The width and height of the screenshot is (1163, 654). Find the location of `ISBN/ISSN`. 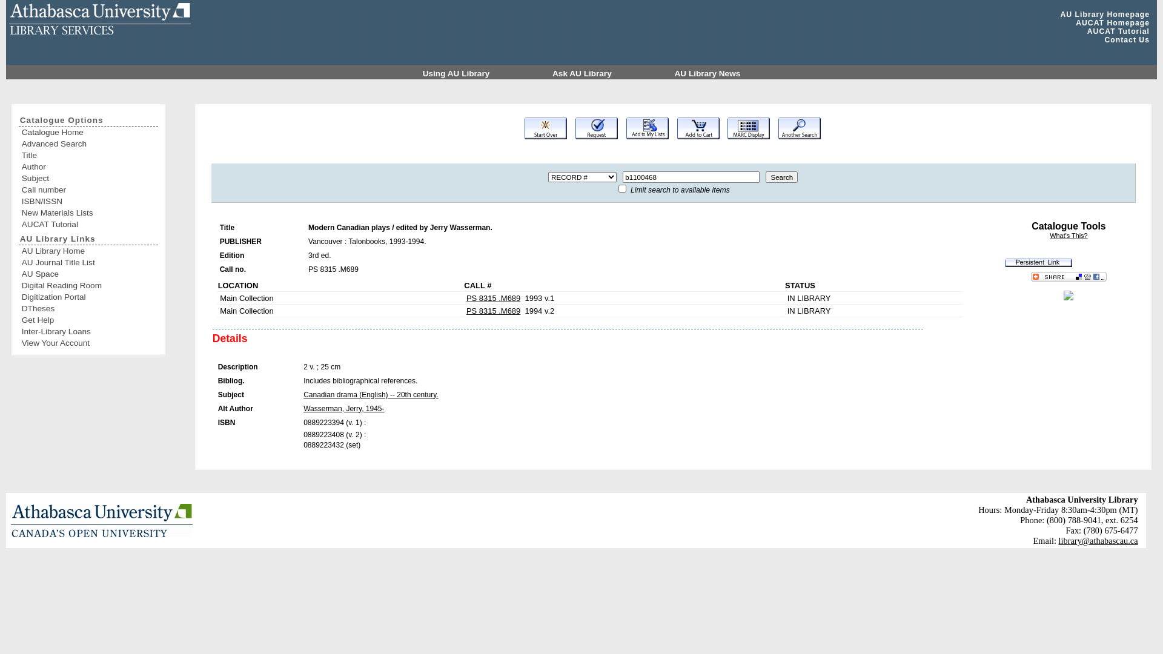

ISBN/ISSN is located at coordinates (90, 201).